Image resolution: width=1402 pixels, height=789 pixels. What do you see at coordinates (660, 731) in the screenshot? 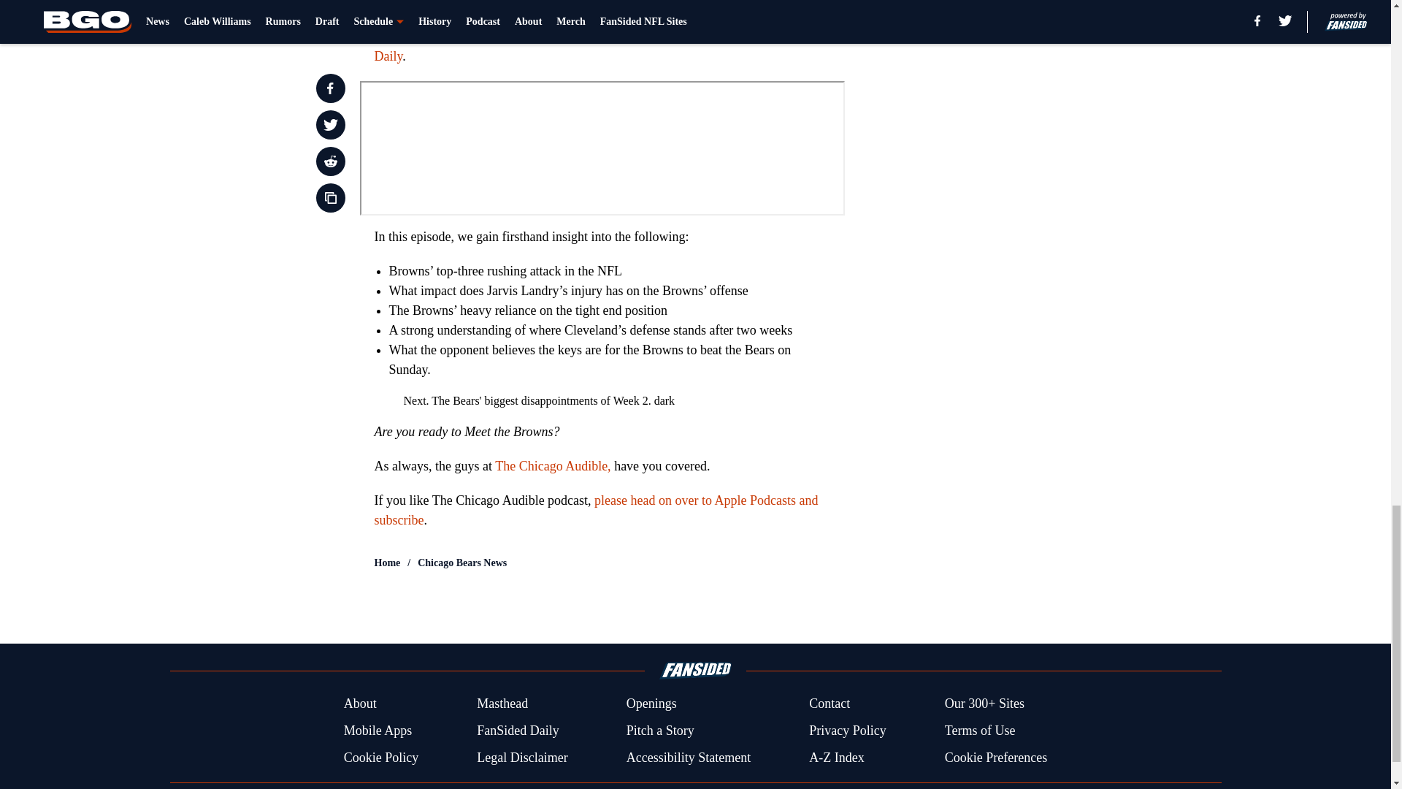
I see `Pitch a Story` at bounding box center [660, 731].